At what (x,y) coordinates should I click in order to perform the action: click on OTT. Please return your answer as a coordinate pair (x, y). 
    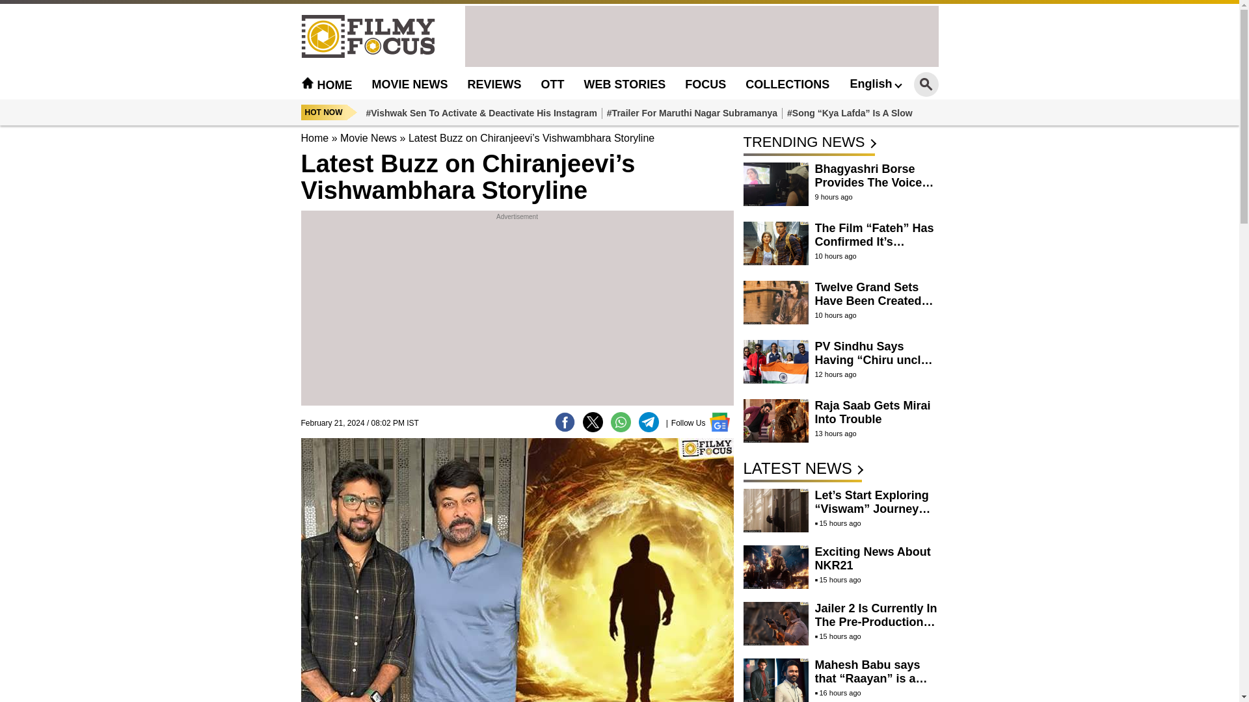
    Looking at the image, I should click on (552, 84).